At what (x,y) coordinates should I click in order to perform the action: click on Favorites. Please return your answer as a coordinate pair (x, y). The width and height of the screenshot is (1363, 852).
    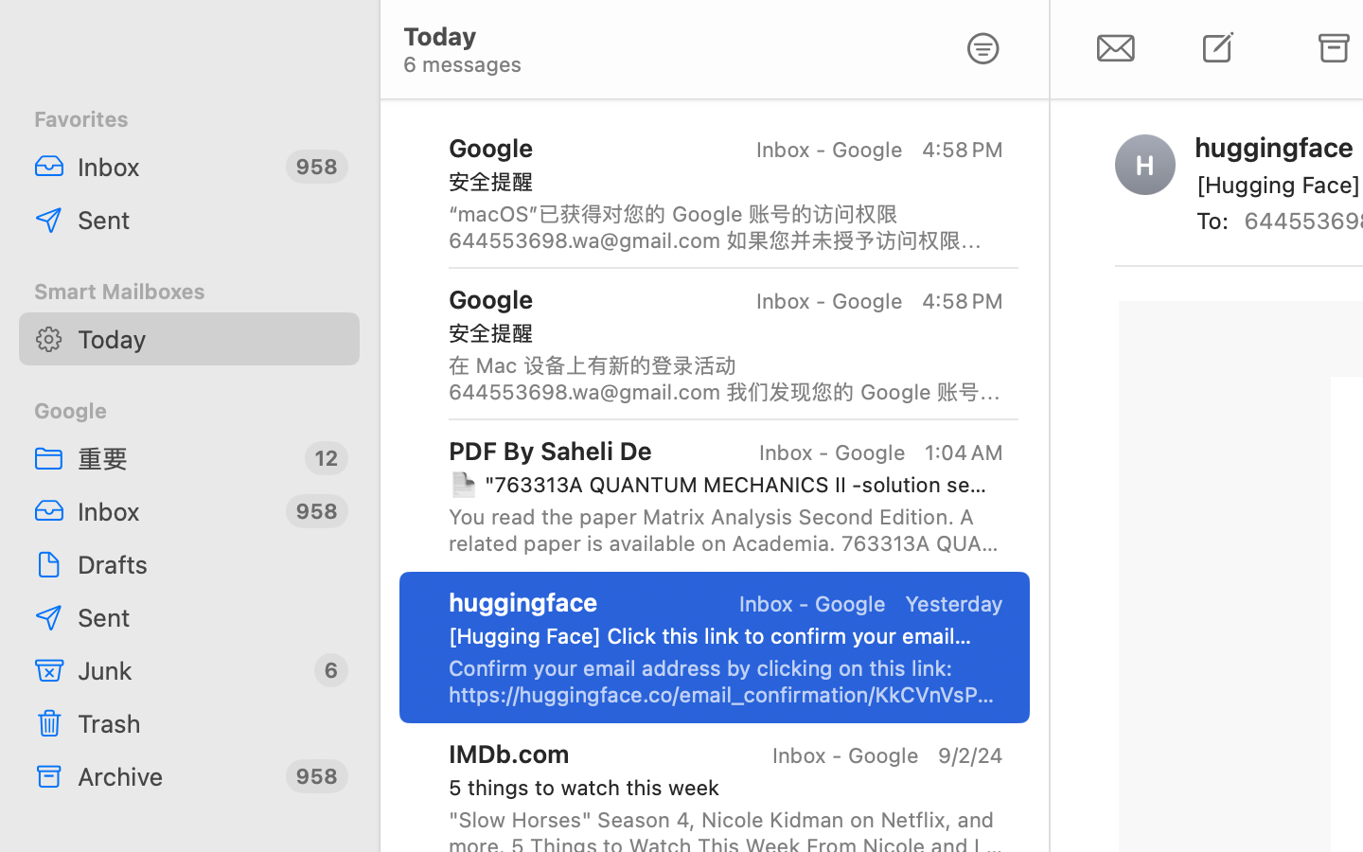
    Looking at the image, I should click on (189, 119).